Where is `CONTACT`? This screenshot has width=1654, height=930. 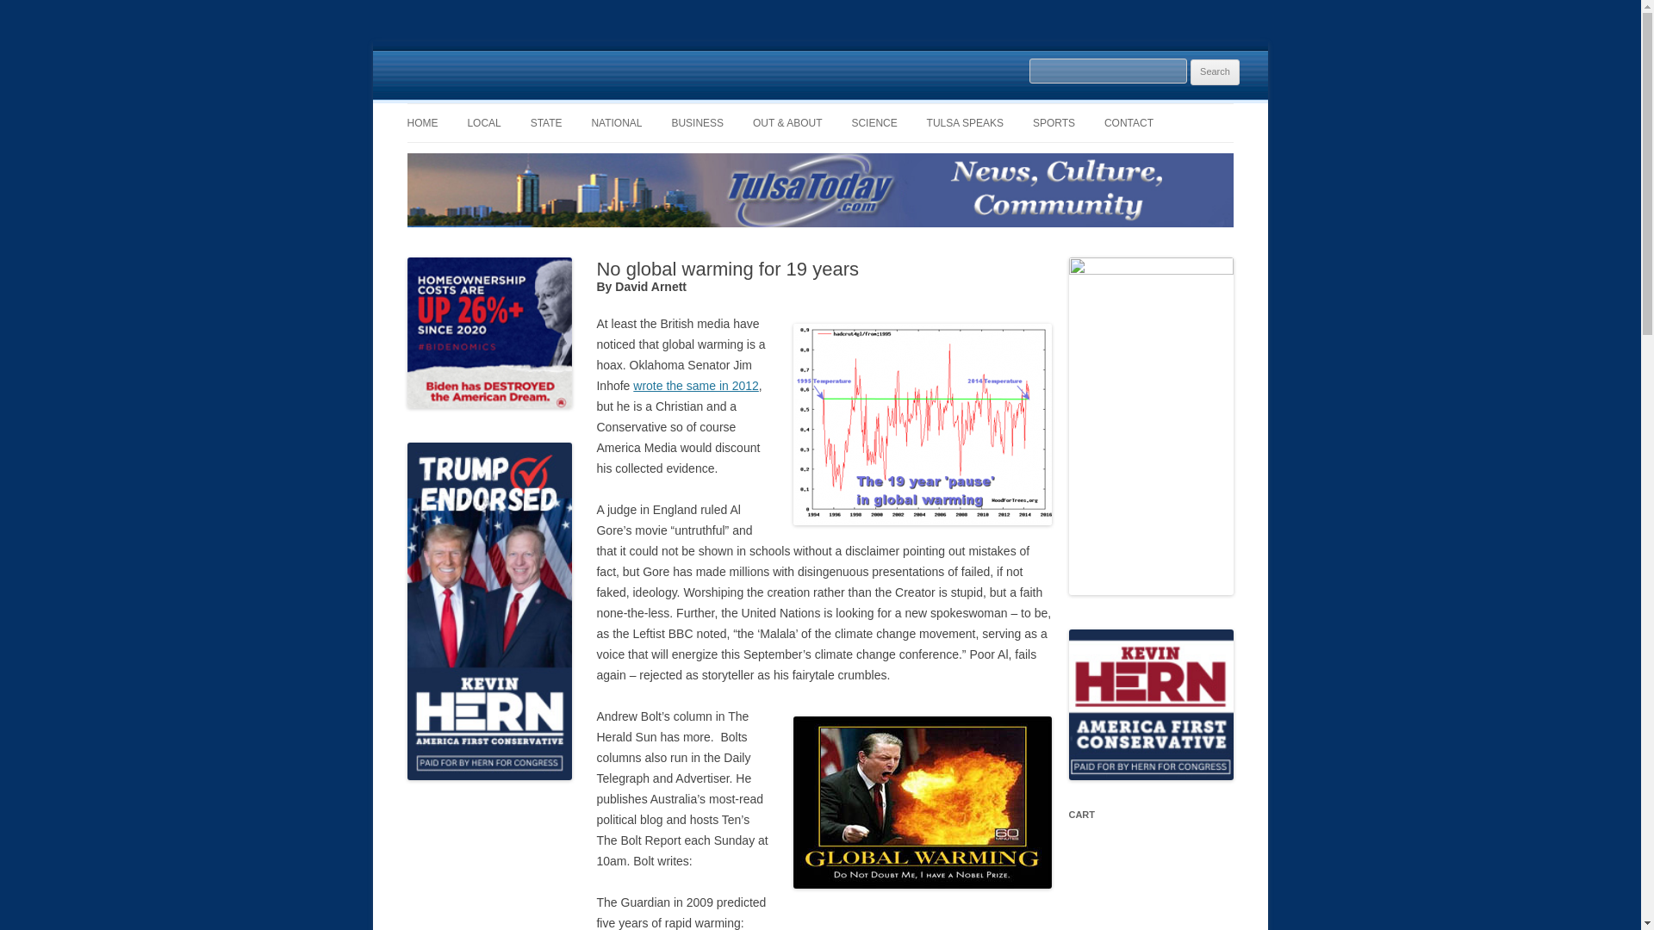
CONTACT is located at coordinates (1129, 122).